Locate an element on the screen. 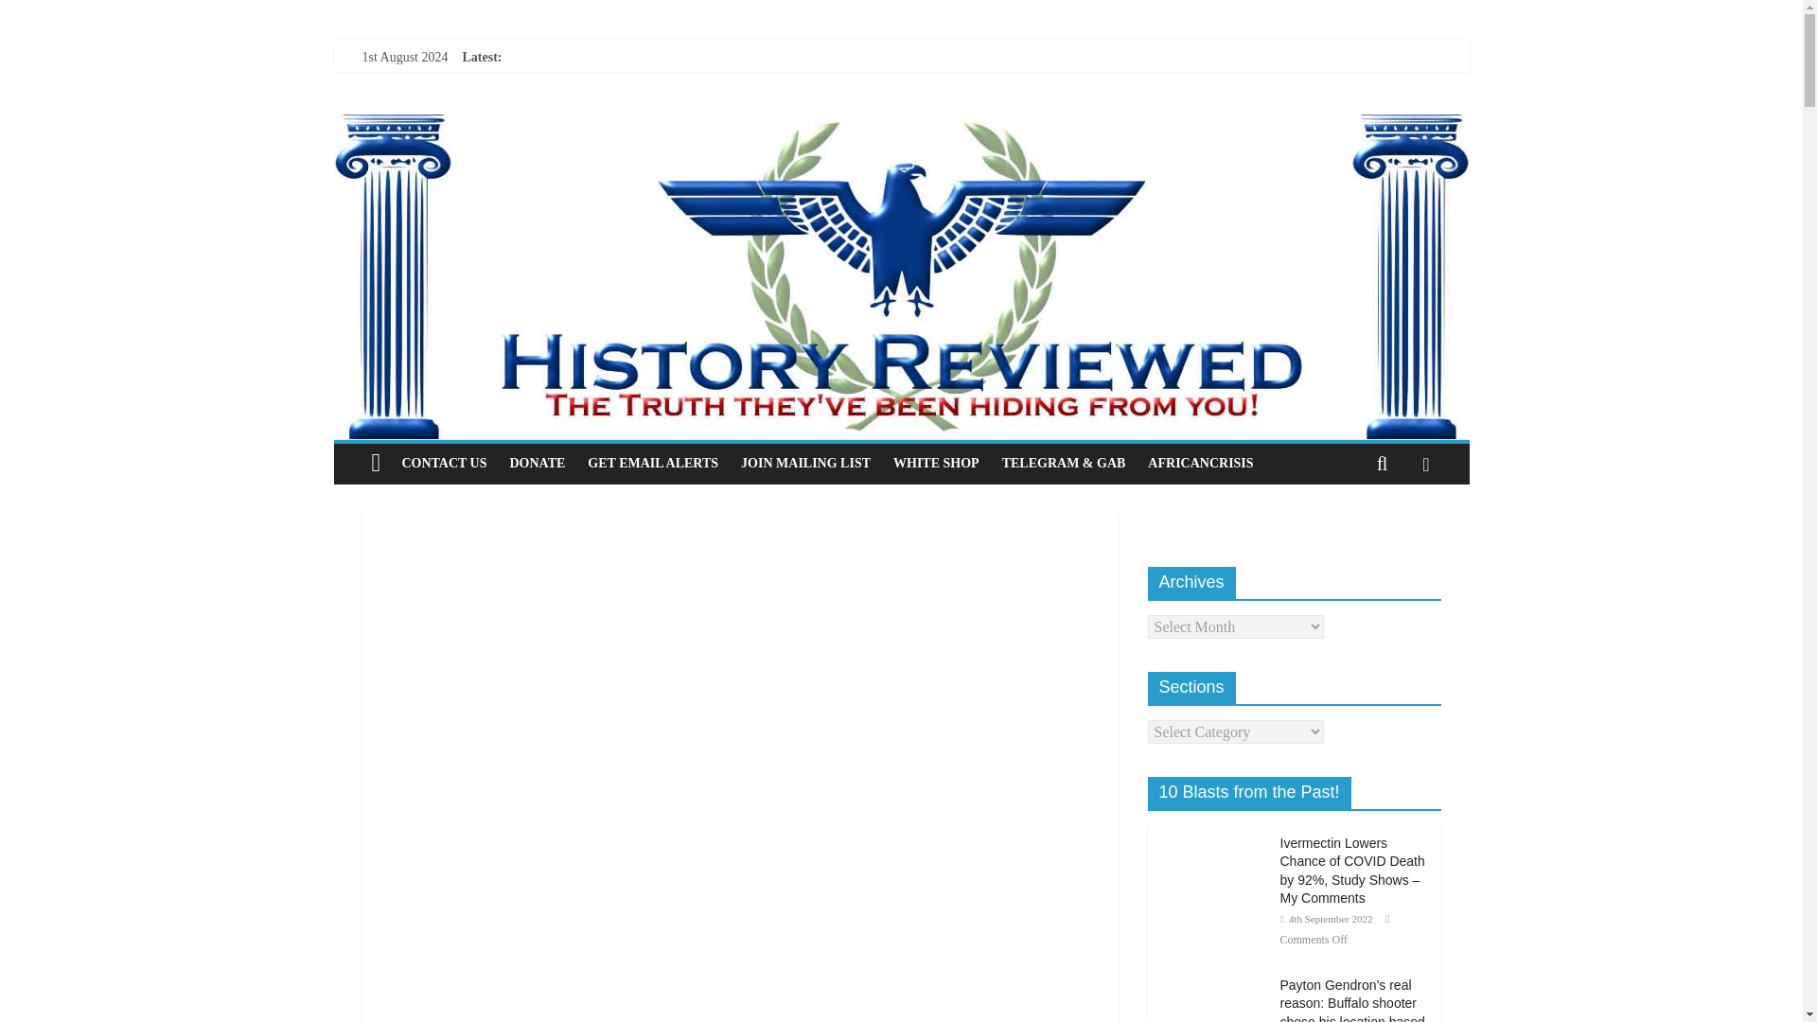 This screenshot has height=1022, width=1817. GET EMAIL ALERTS is located at coordinates (653, 463).